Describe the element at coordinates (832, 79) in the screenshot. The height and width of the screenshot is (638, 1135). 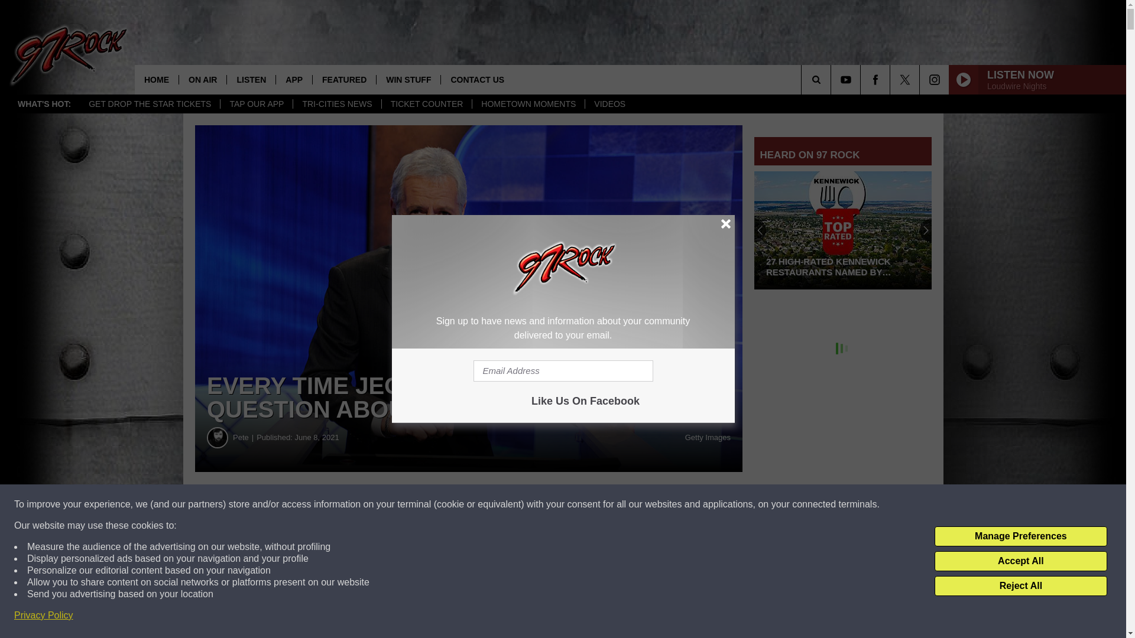
I see `SEARCH` at that location.